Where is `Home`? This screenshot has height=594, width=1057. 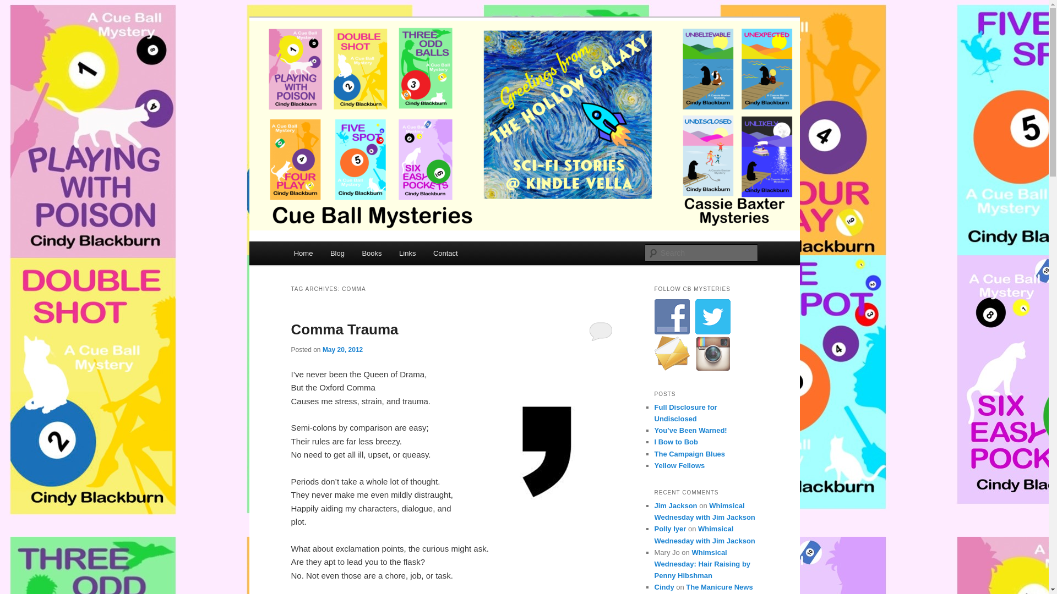 Home is located at coordinates (303, 253).